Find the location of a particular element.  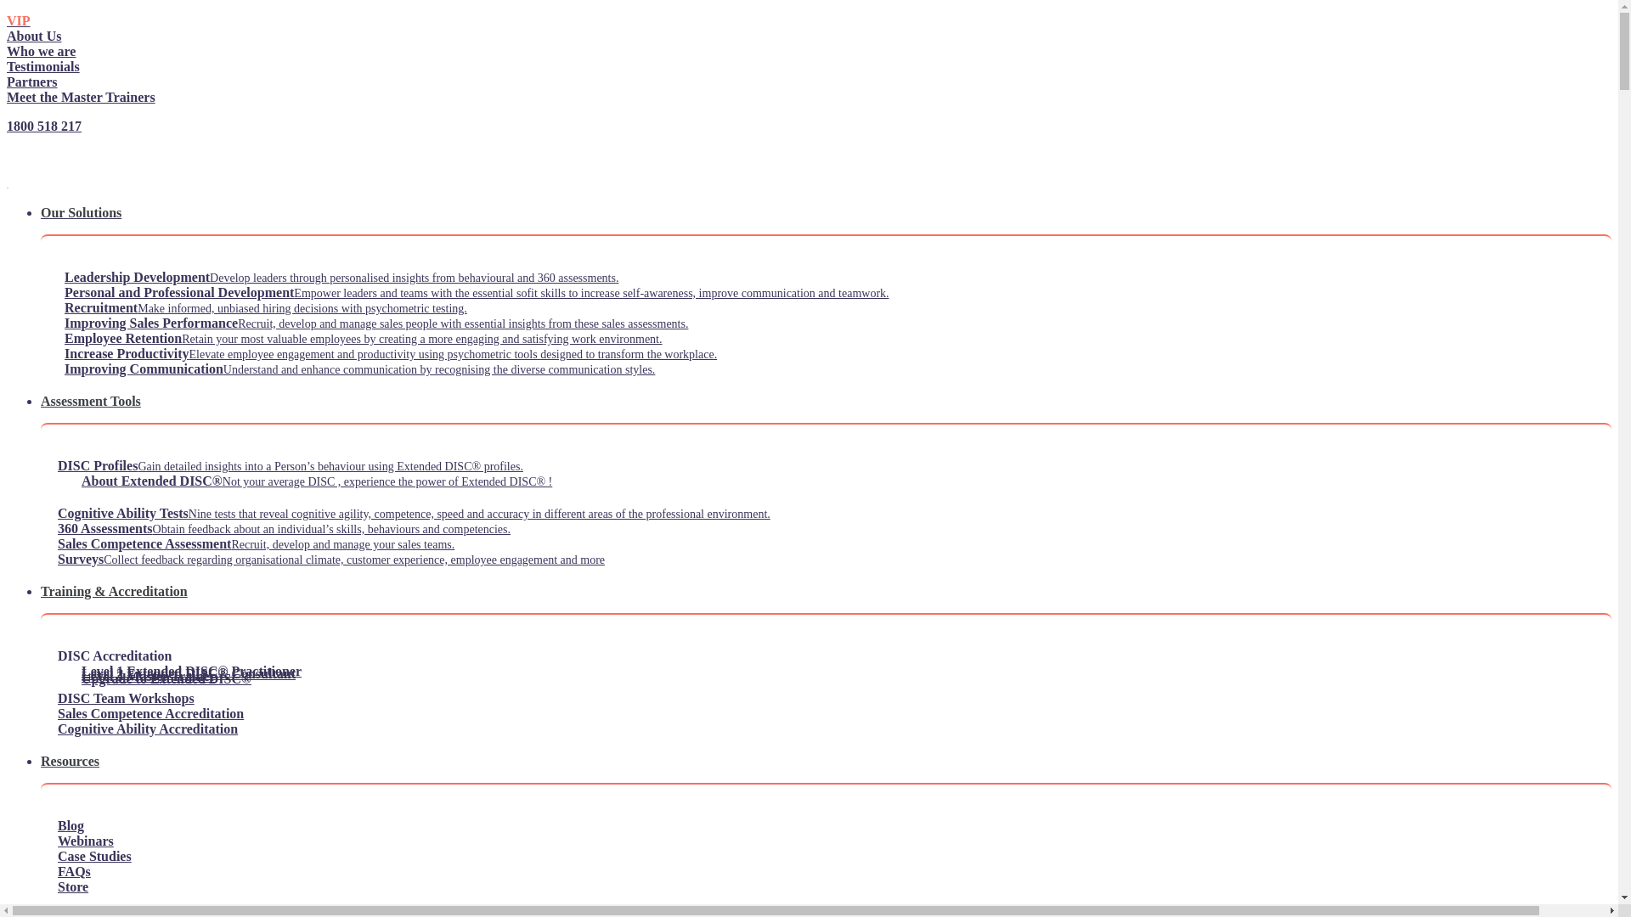

Partners is located at coordinates (39, 82).